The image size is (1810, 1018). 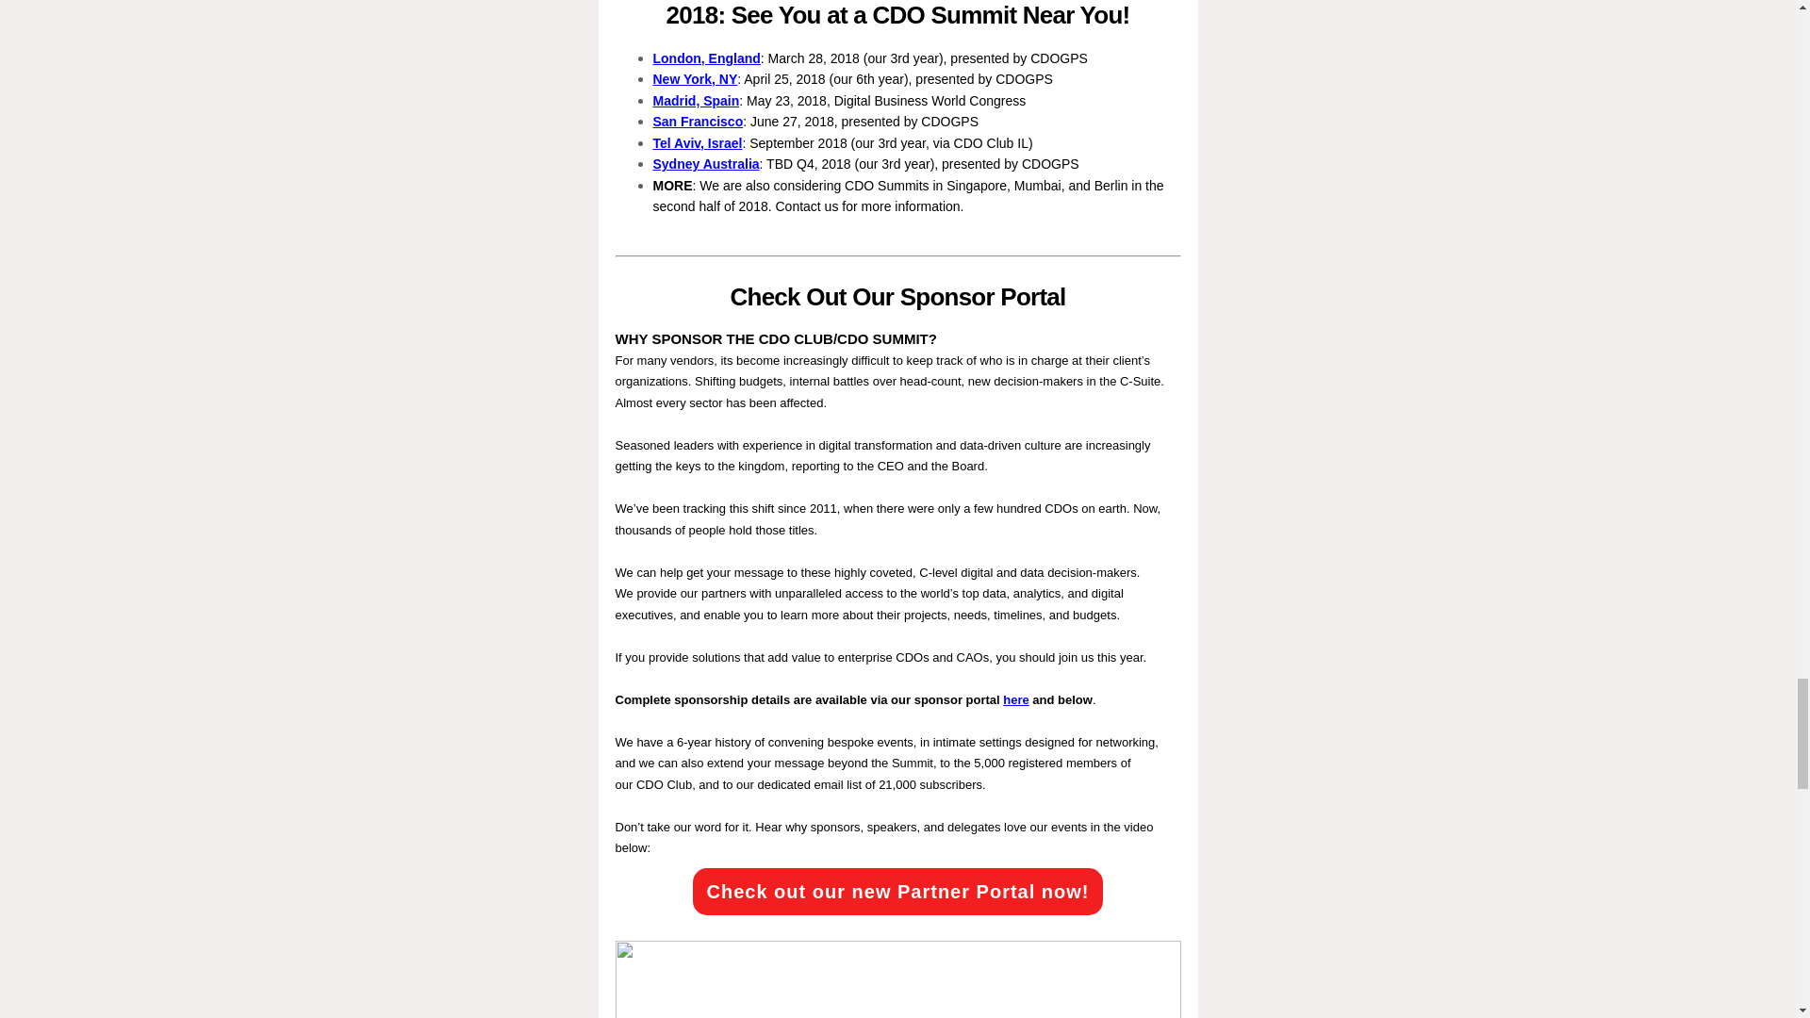 What do you see at coordinates (705, 164) in the screenshot?
I see `Sydney Australia` at bounding box center [705, 164].